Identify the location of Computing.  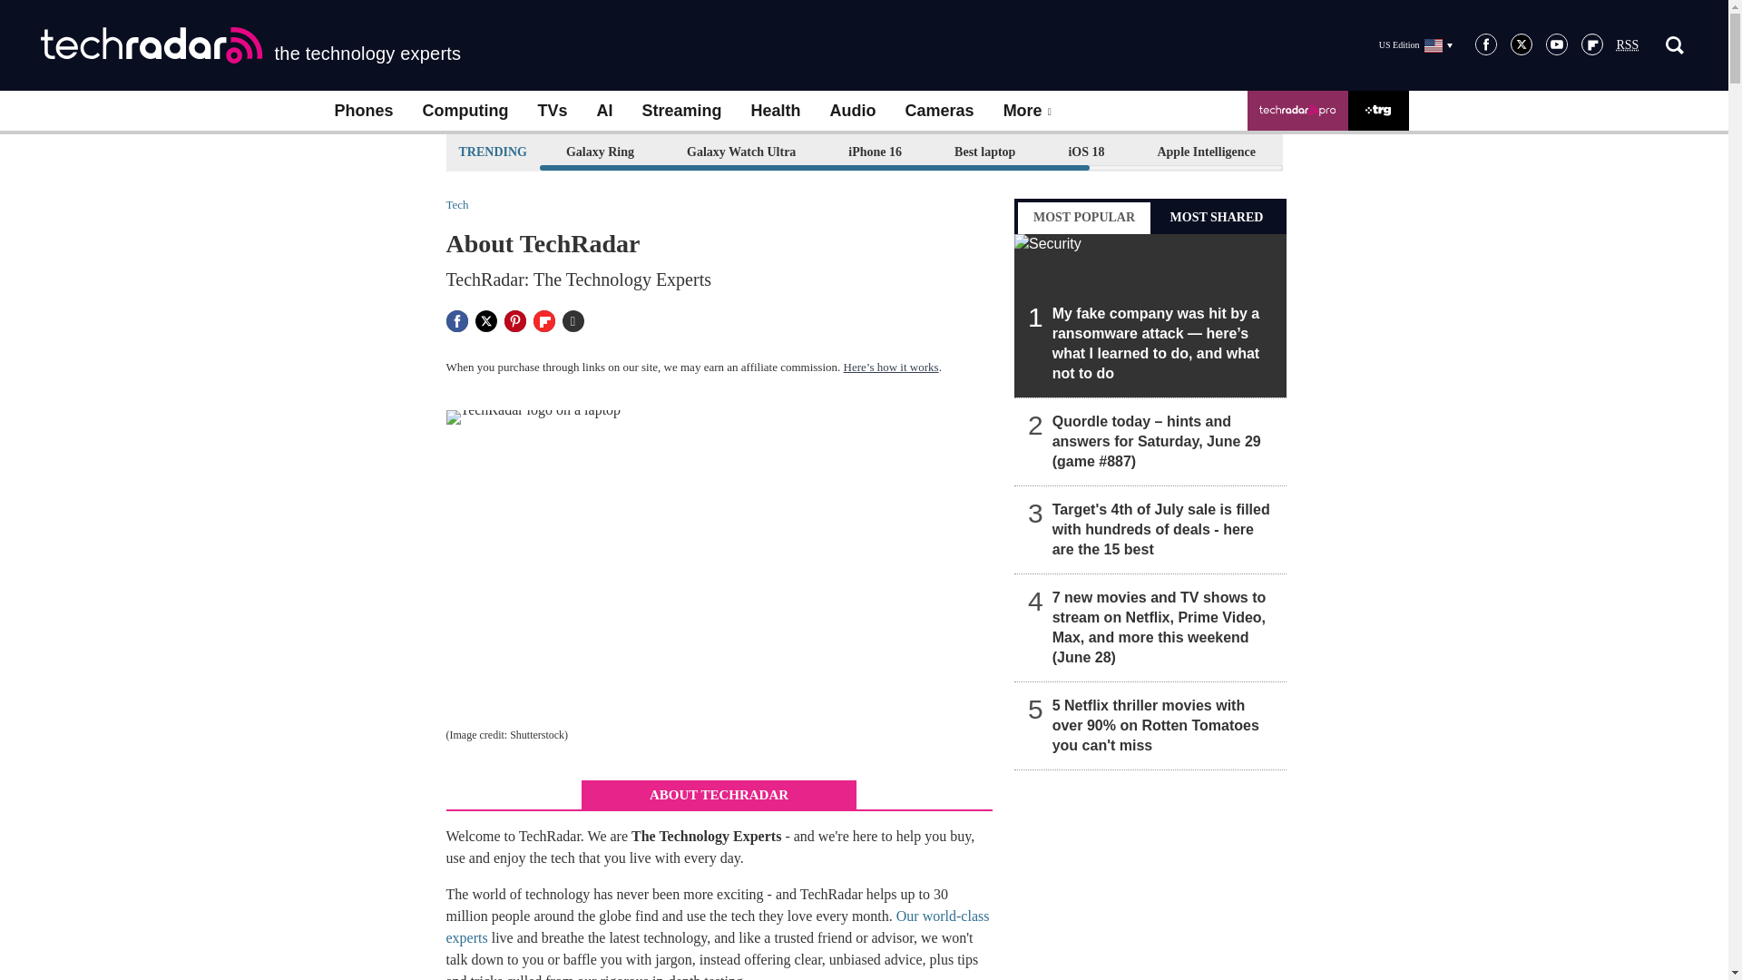
(465, 111).